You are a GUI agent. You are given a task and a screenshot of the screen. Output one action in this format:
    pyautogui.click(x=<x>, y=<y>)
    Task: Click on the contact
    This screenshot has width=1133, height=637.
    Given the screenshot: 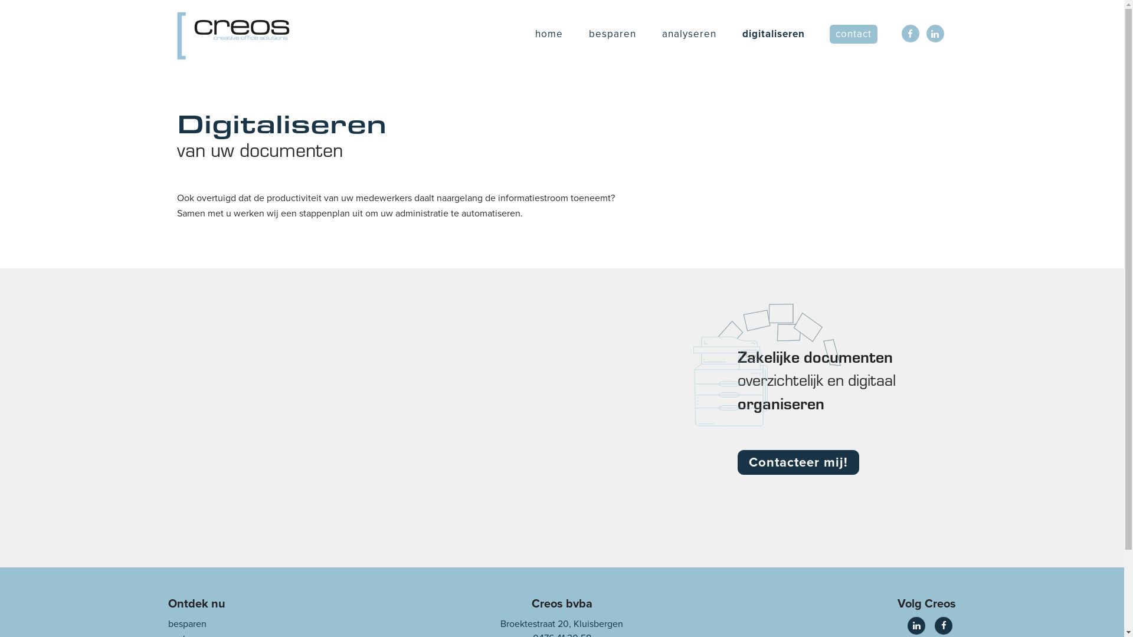 What is the action you would take?
    pyautogui.click(x=853, y=34)
    